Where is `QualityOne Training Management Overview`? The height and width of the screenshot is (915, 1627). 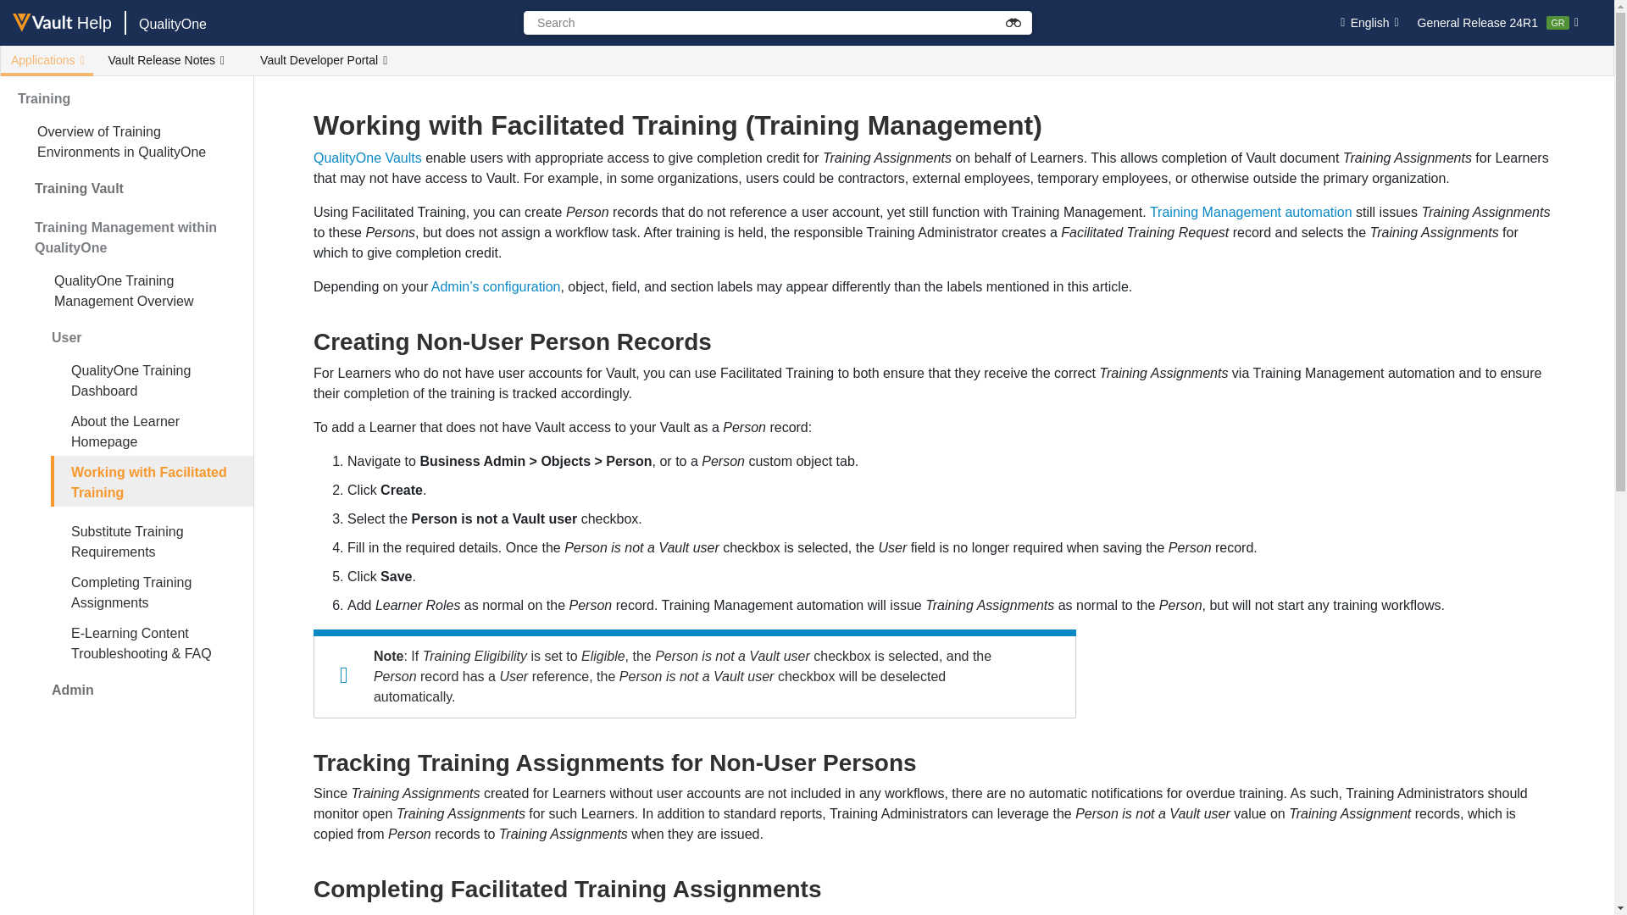
QualityOne Training Management Overview is located at coordinates (144, 290).